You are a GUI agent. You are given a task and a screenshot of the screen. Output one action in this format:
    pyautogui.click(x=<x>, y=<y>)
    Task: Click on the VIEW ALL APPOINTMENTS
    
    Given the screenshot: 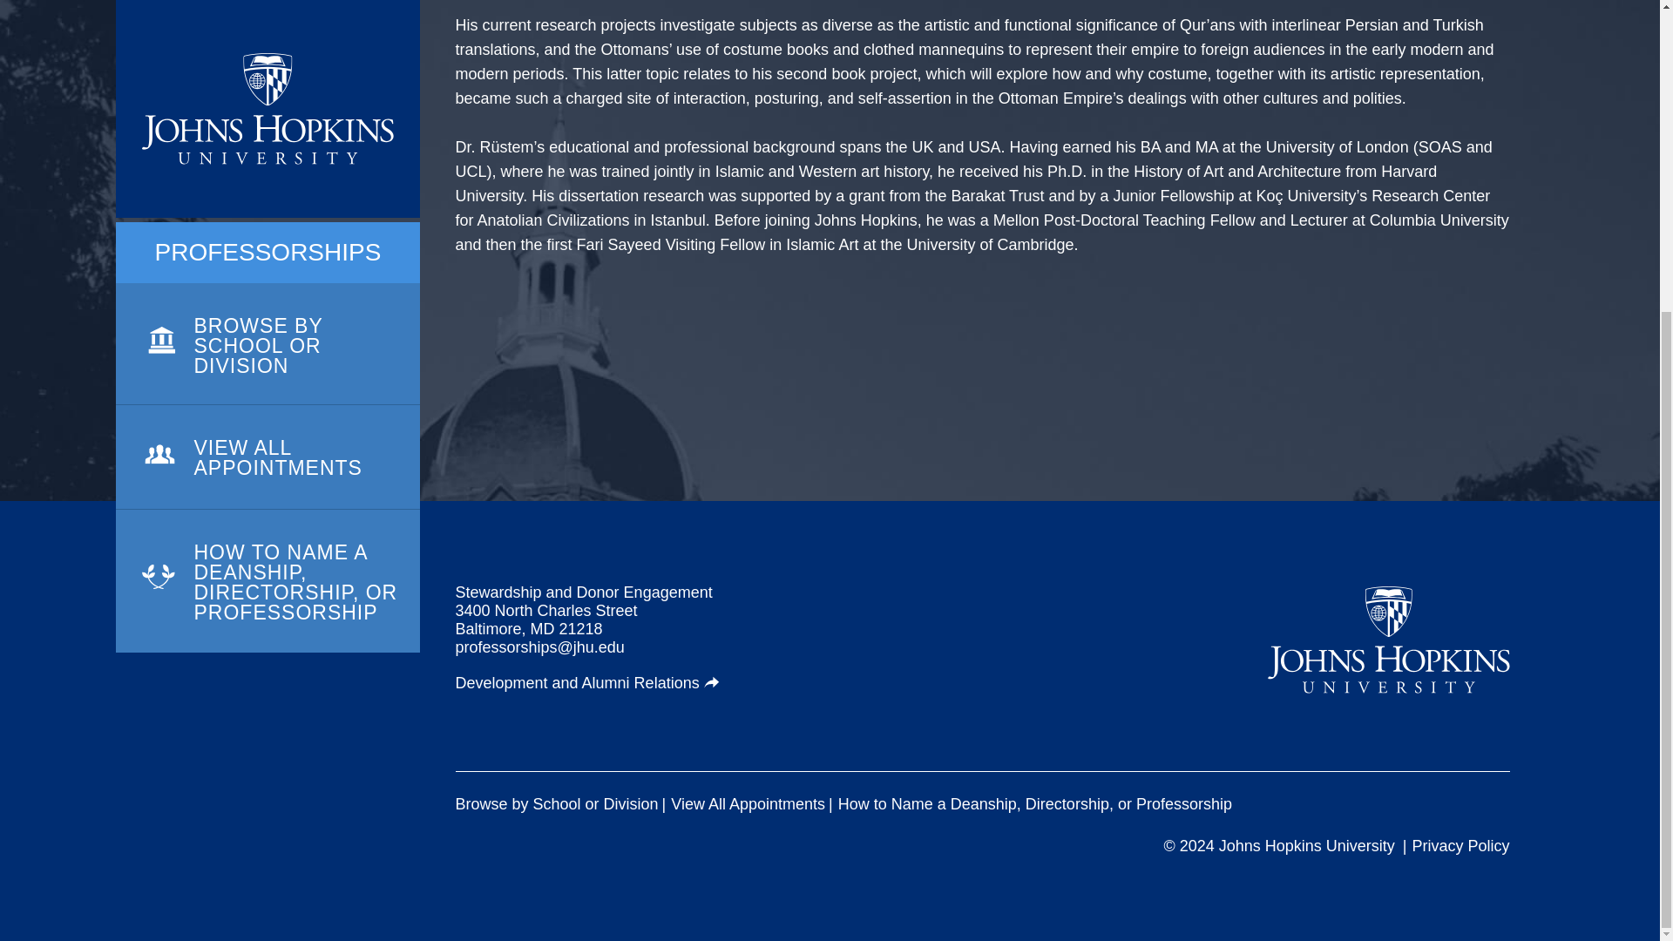 What is the action you would take?
    pyautogui.click(x=267, y=26)
    